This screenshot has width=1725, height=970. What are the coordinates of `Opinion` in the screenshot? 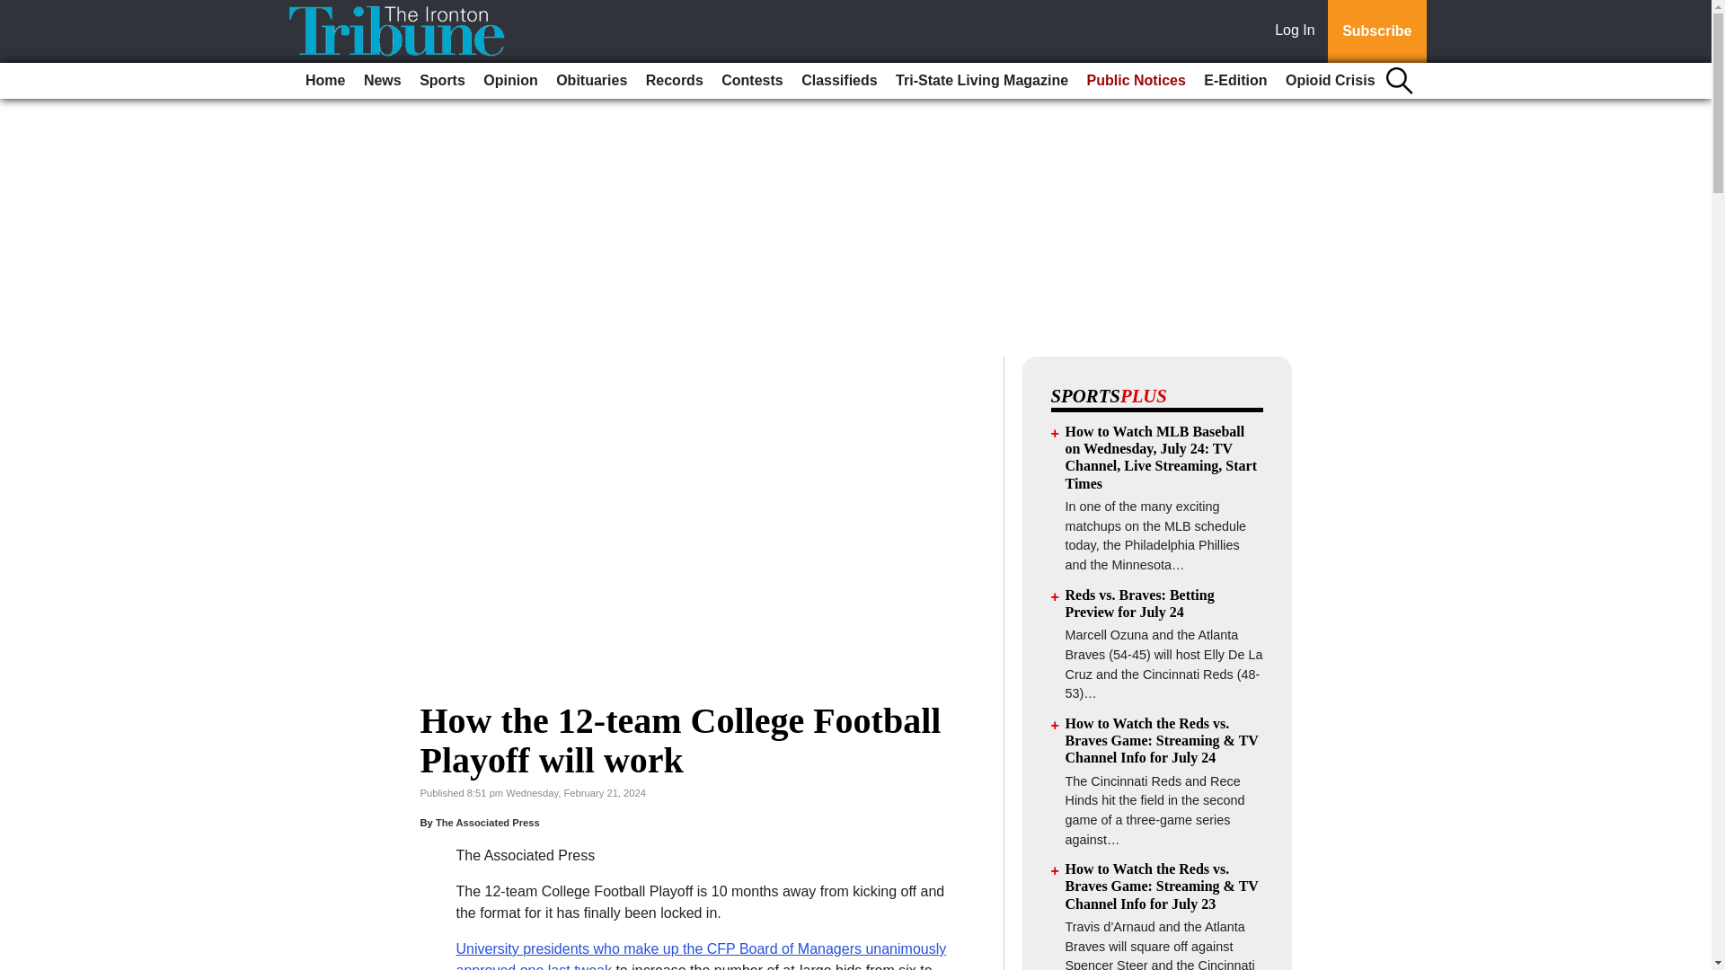 It's located at (510, 81).